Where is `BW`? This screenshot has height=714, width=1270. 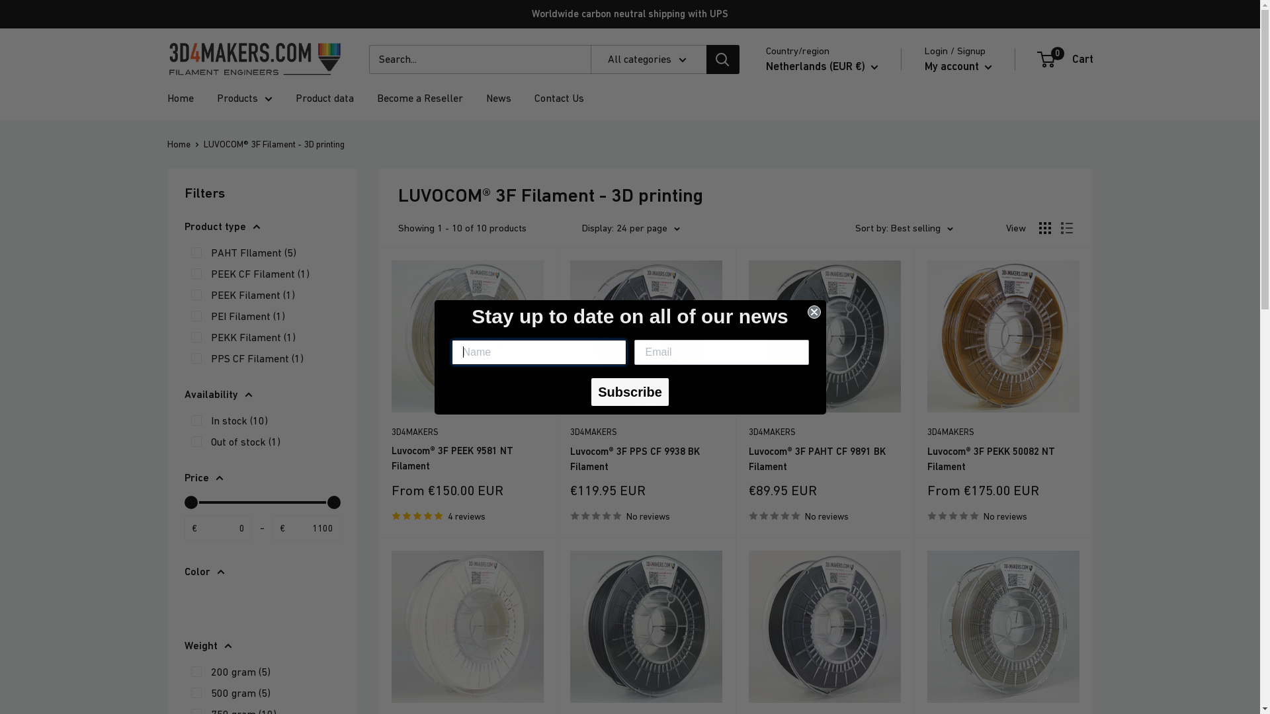 BW is located at coordinates (772, 655).